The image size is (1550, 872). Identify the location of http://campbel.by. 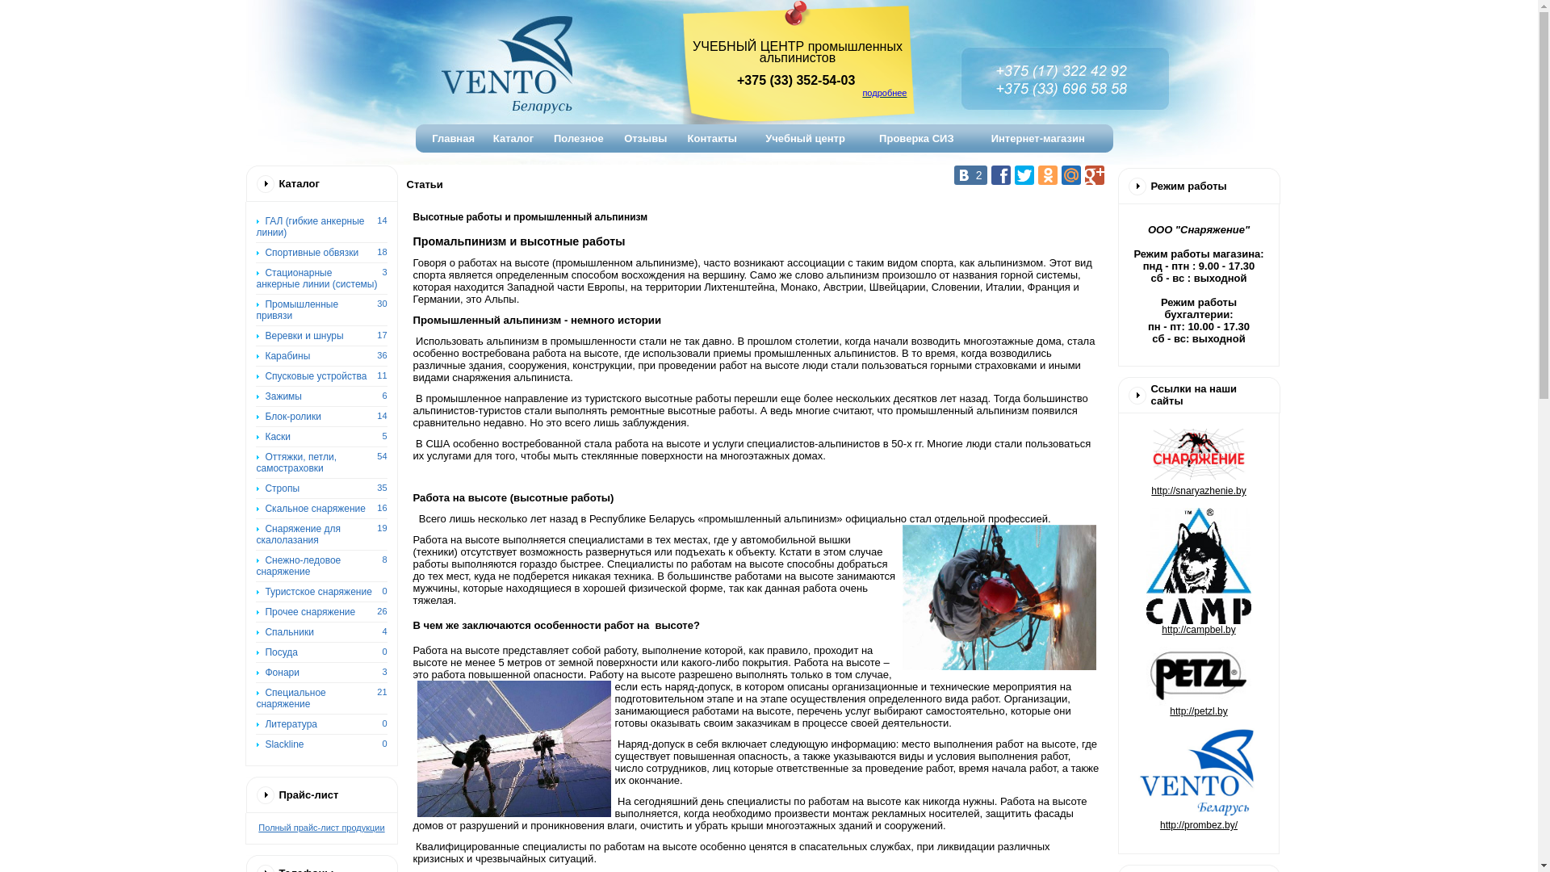
(1198, 635).